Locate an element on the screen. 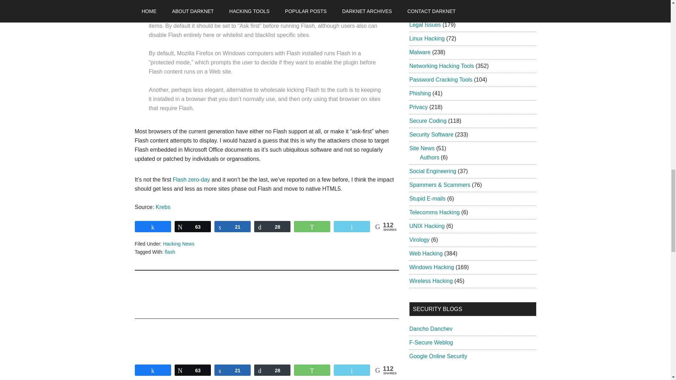 The image size is (676, 380). flash is located at coordinates (170, 252).